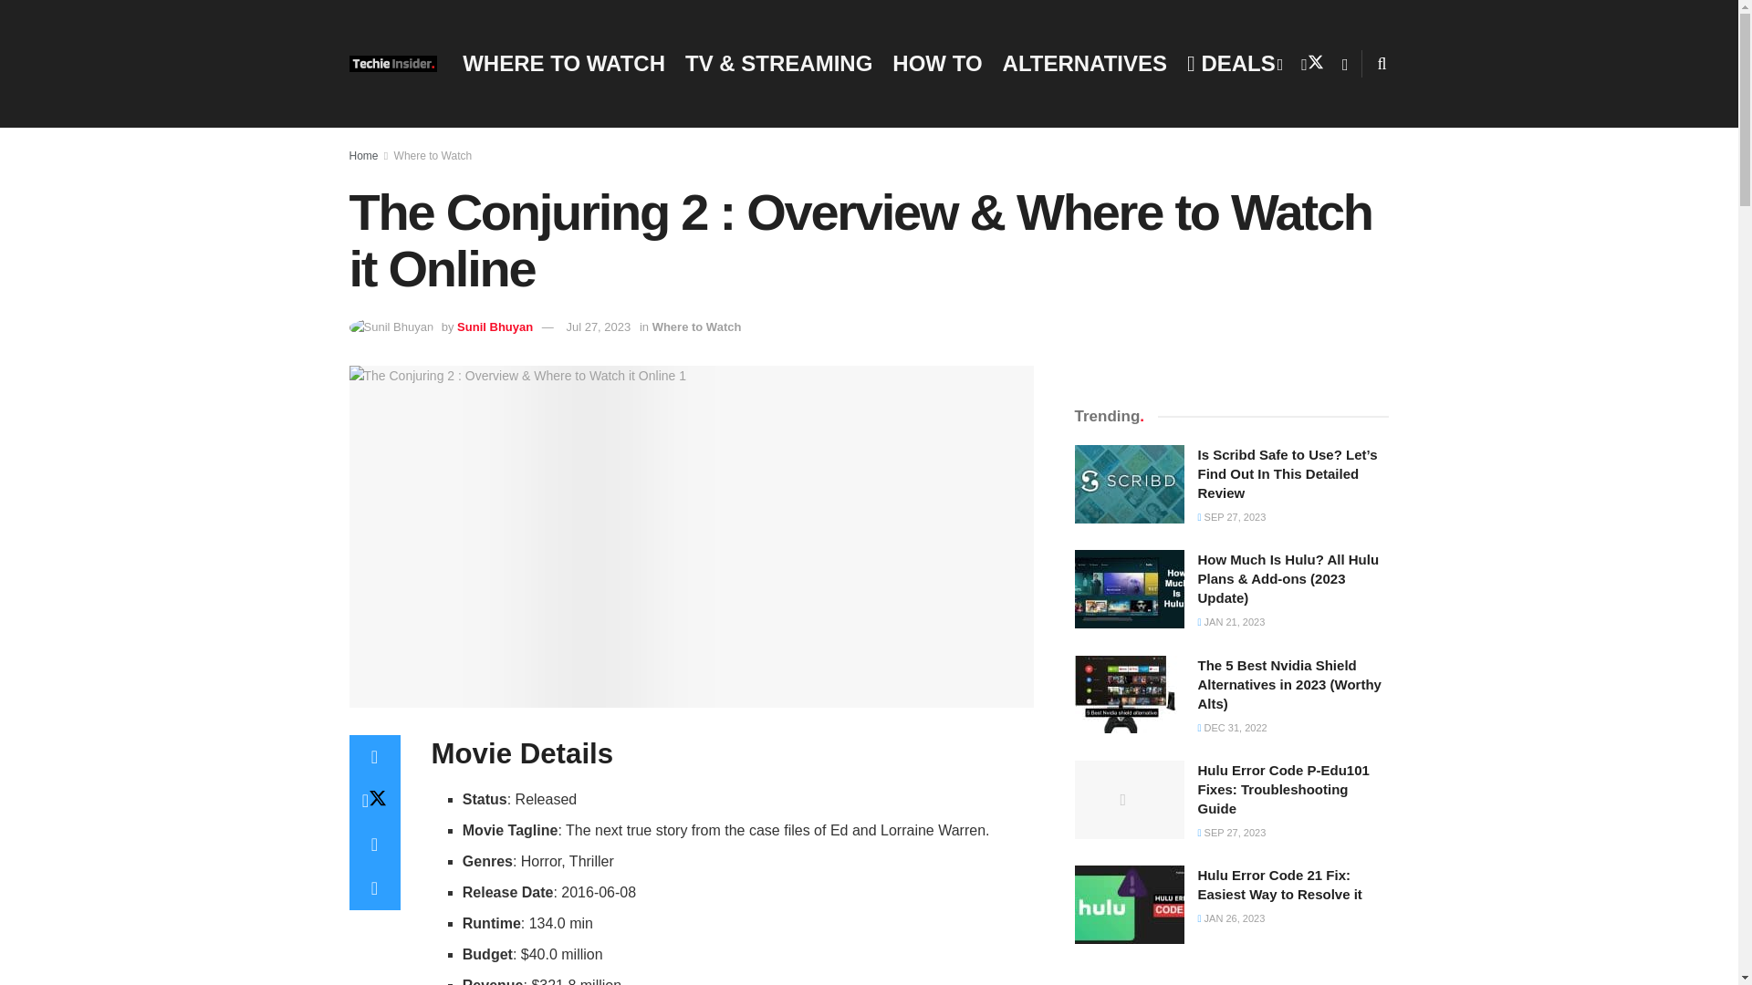 The image size is (1752, 985). I want to click on WHERE TO WATCH, so click(564, 63).